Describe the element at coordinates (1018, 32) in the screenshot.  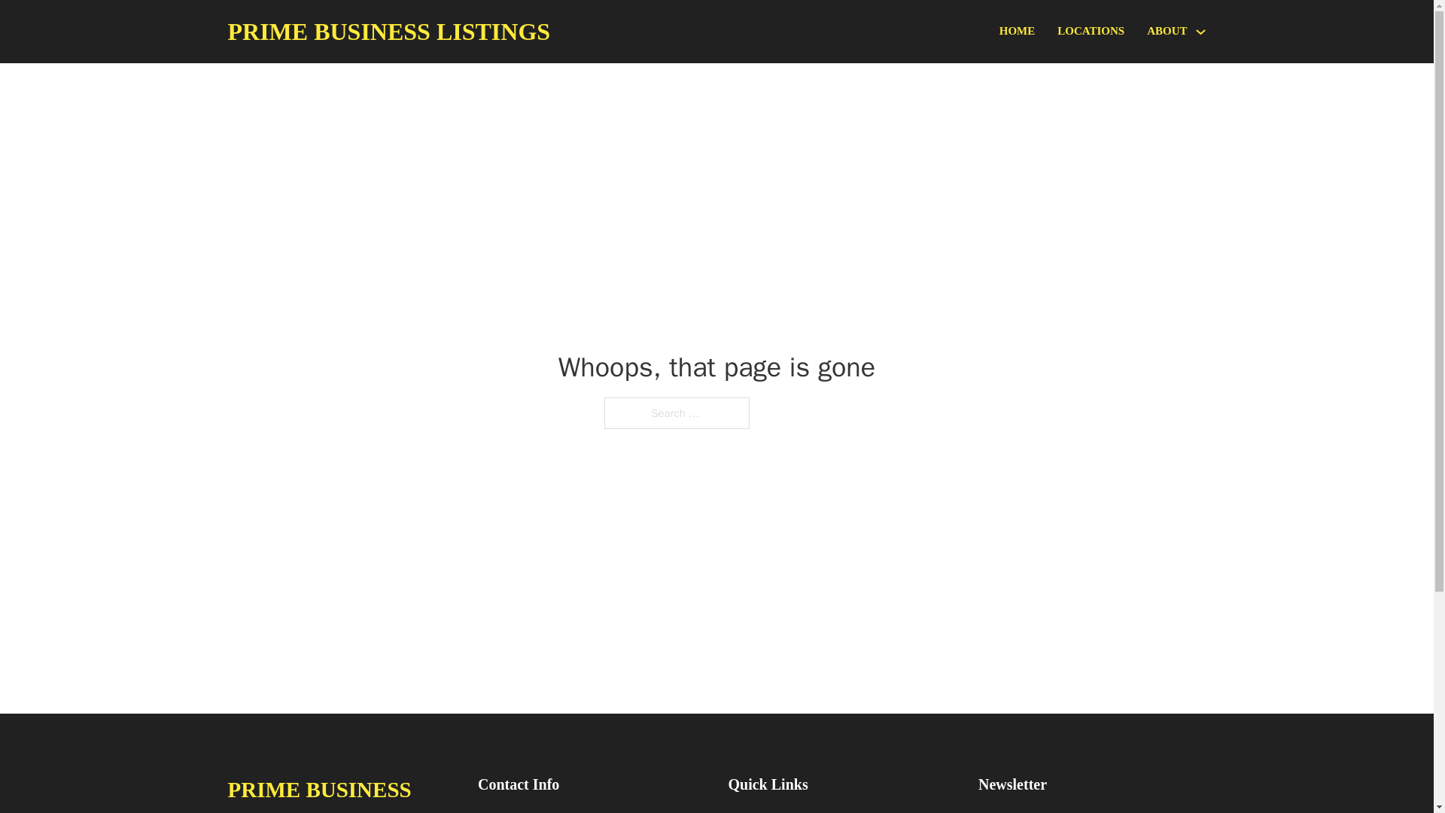
I see `HOME` at that location.